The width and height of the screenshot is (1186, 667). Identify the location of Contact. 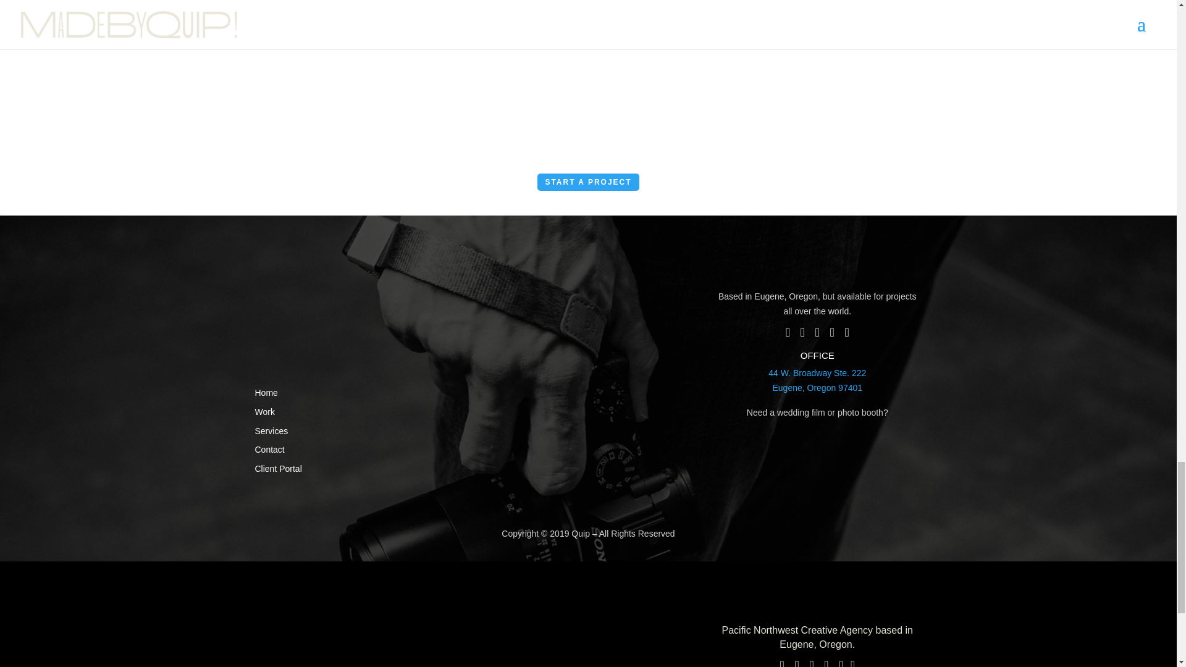
(266, 392).